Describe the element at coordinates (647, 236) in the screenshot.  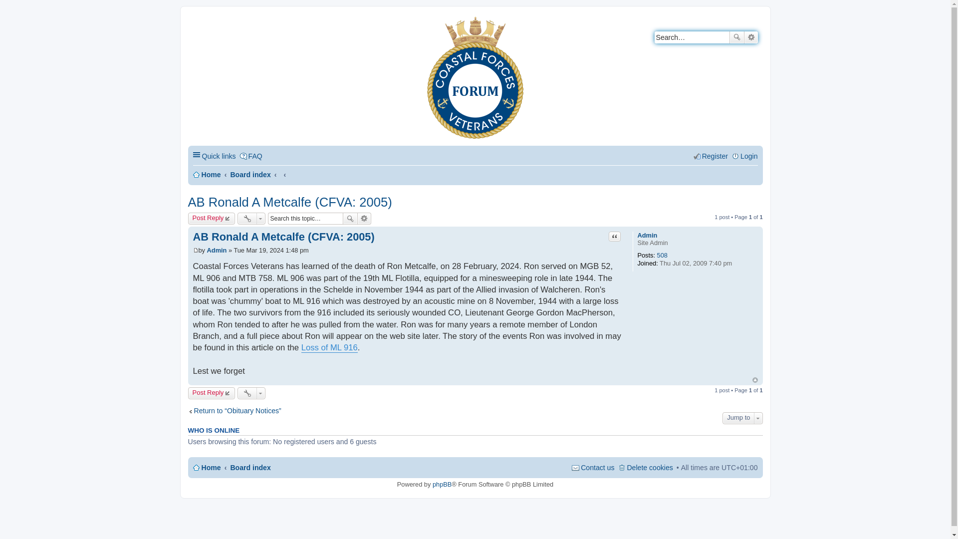
I see `Admin` at that location.